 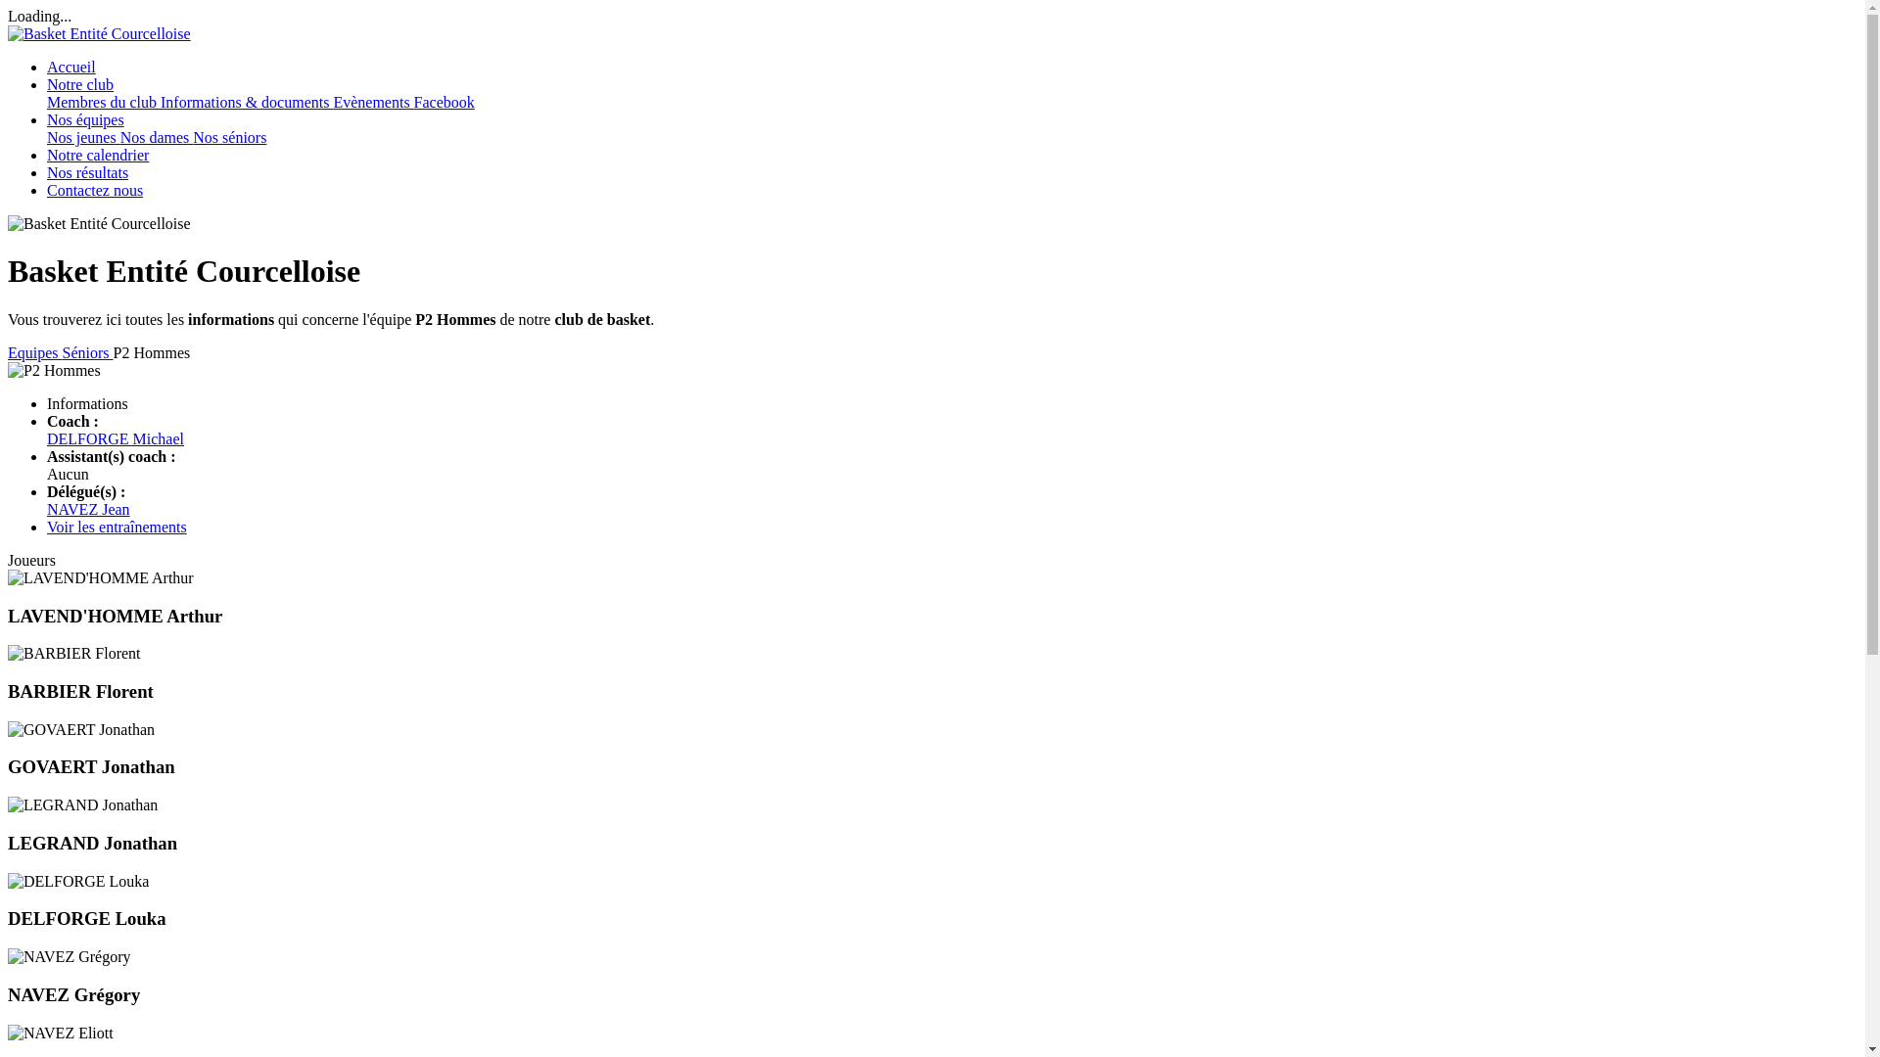 What do you see at coordinates (98, 155) in the screenshot?
I see `Notre calendrier` at bounding box center [98, 155].